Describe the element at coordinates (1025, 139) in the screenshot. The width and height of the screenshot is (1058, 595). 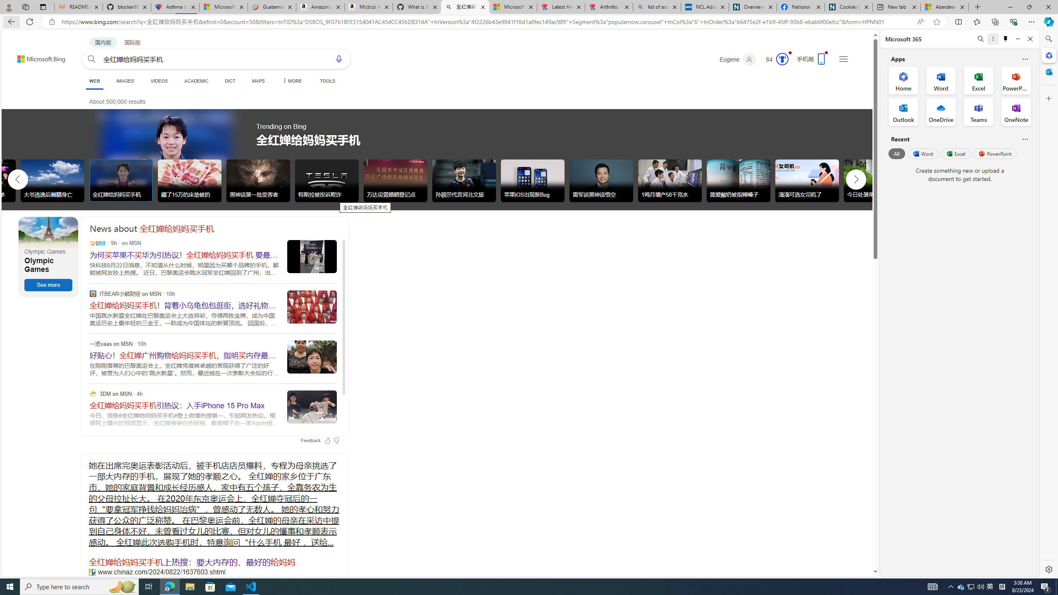
I see `Is this helpful?` at that location.